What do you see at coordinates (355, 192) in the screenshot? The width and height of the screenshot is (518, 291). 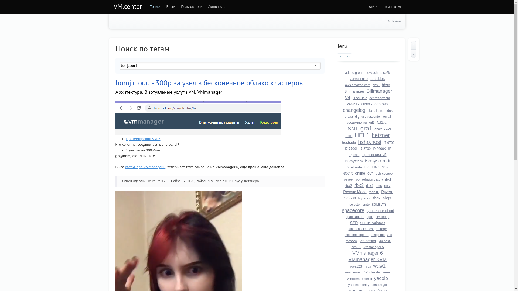 I see `Rescue Mode` at bounding box center [355, 192].